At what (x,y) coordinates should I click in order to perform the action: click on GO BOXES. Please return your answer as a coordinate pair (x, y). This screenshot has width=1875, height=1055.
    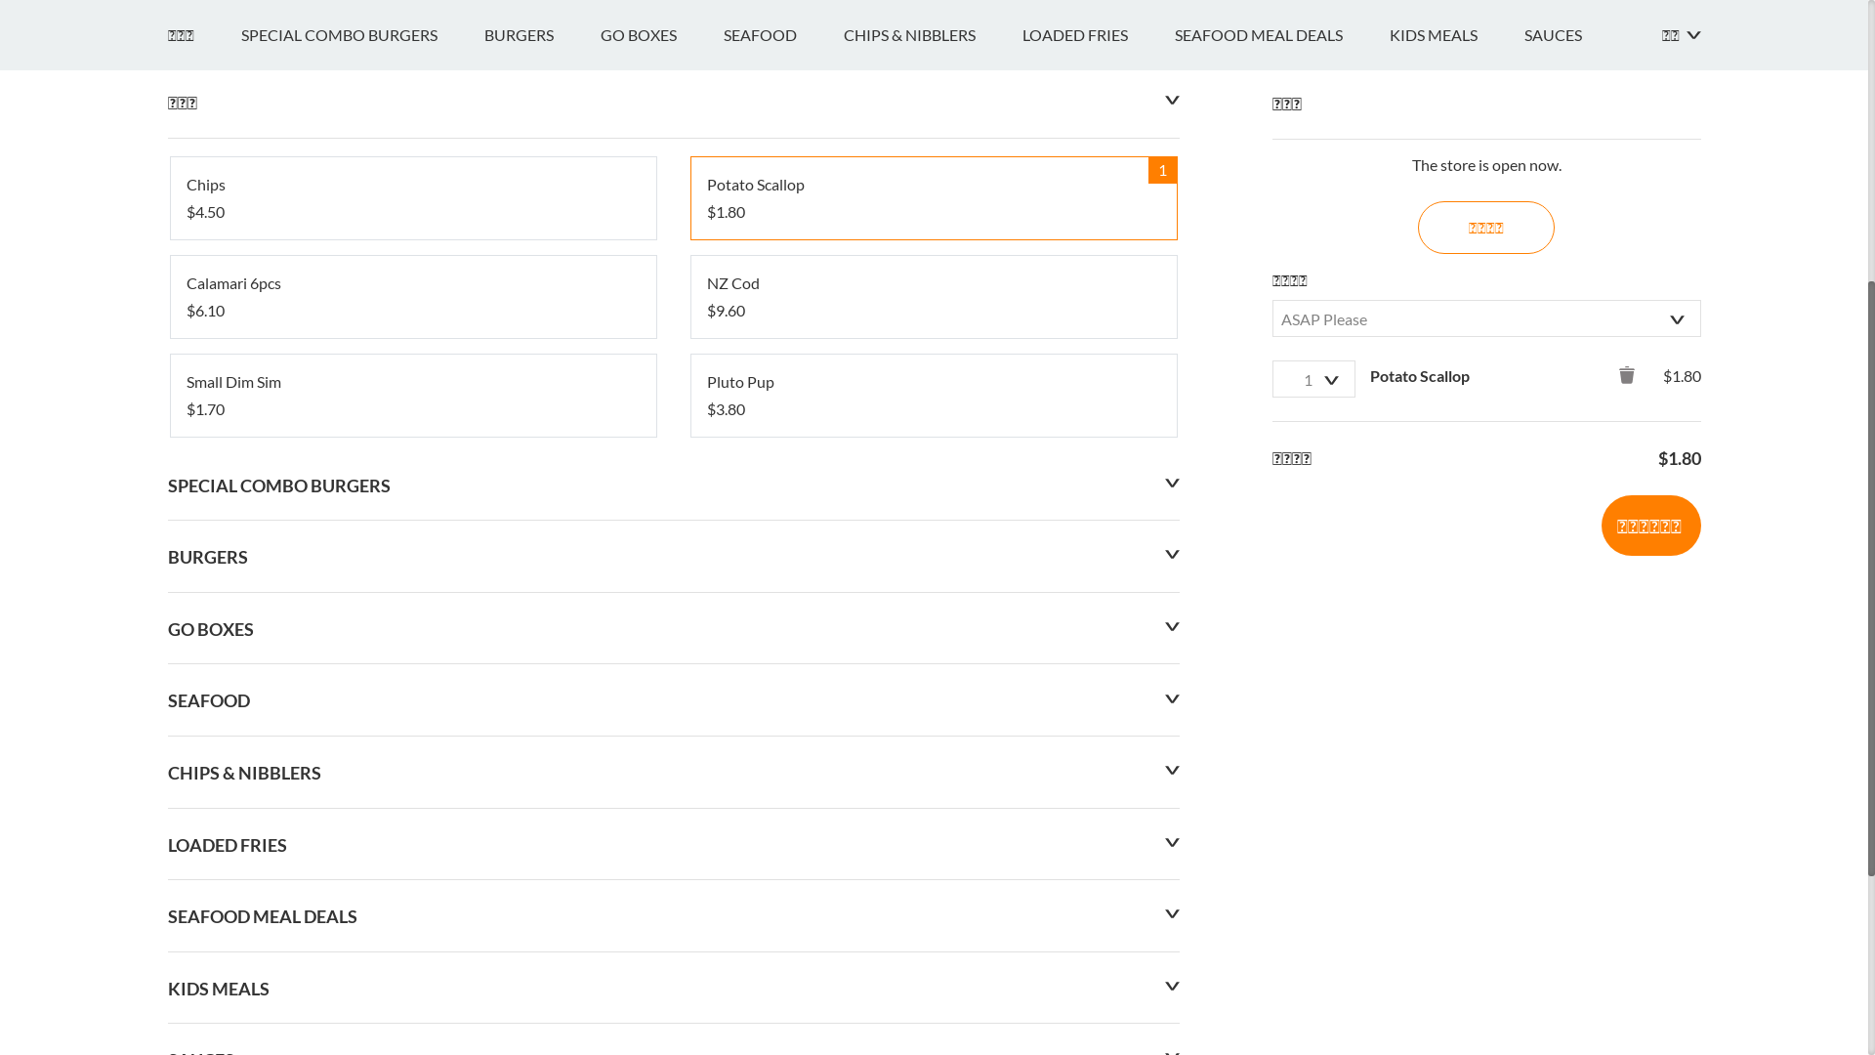
    Looking at the image, I should click on (661, 534).